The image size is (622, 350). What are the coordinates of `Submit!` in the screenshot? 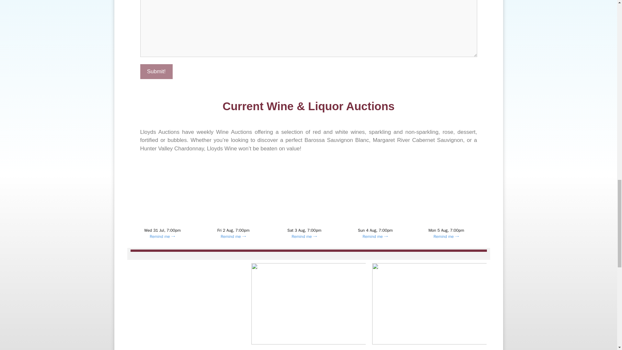 It's located at (156, 71).